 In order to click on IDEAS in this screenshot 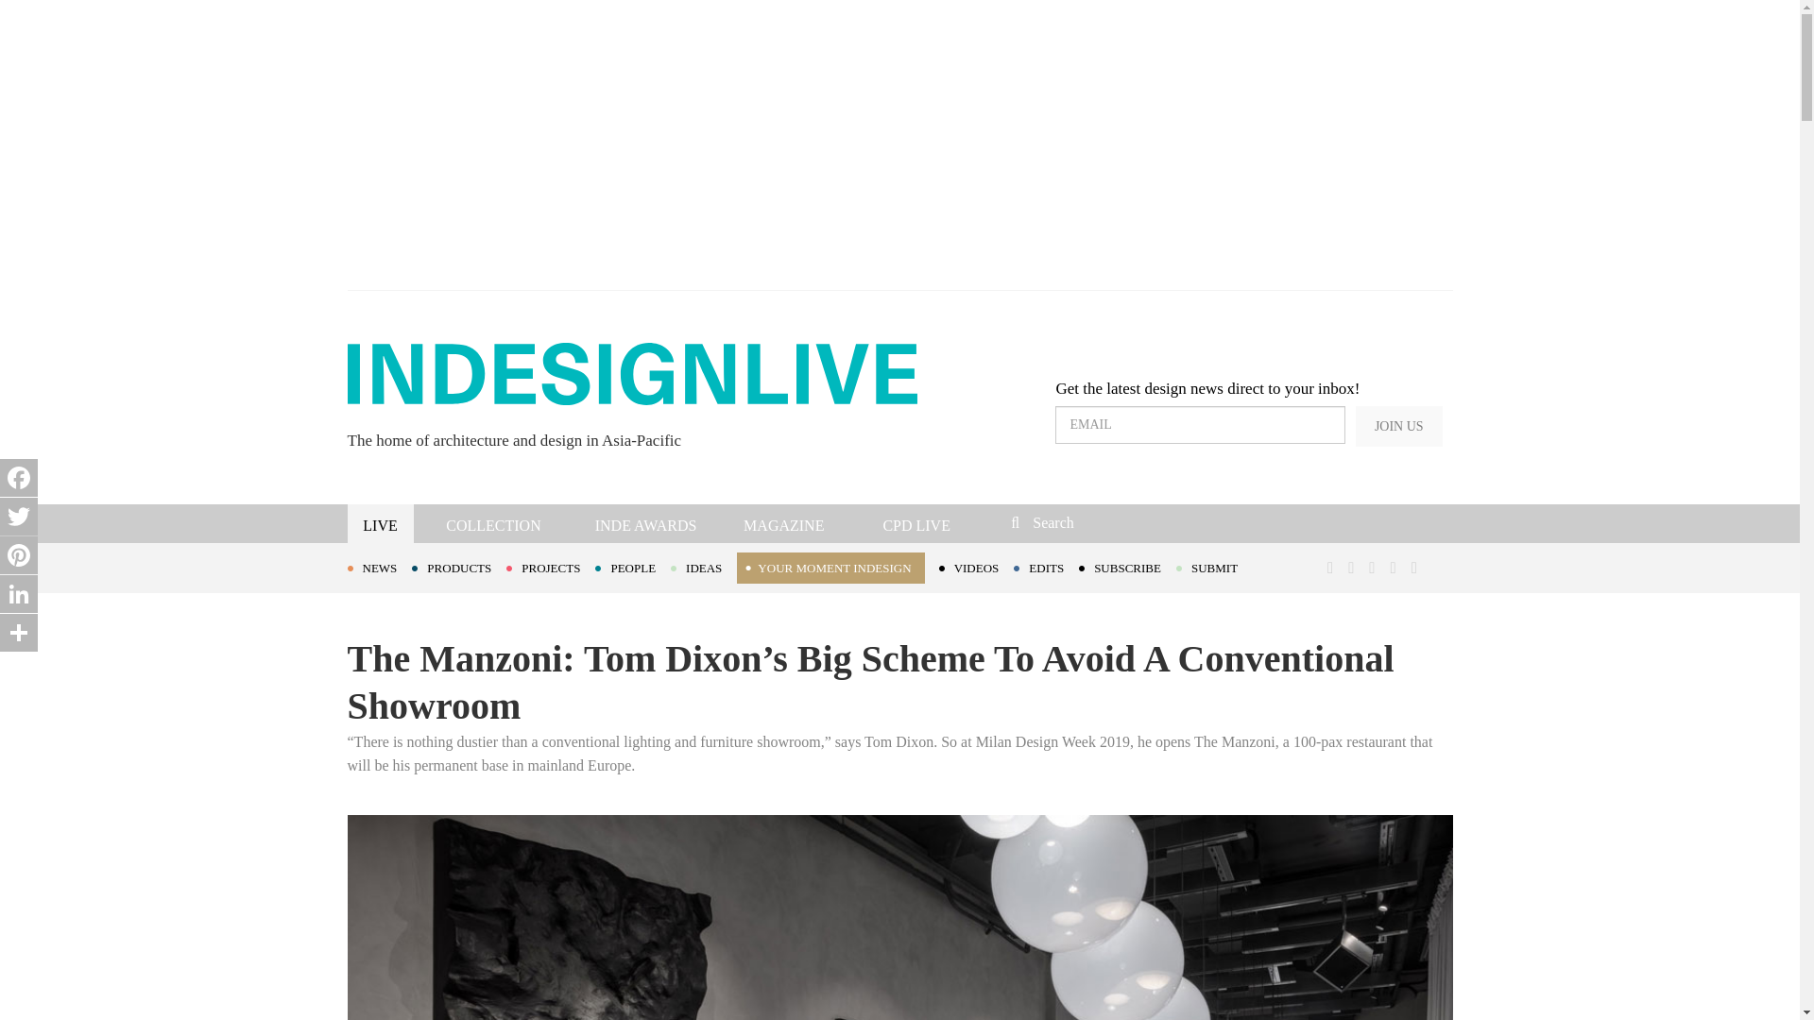, I will do `click(703, 567)`.